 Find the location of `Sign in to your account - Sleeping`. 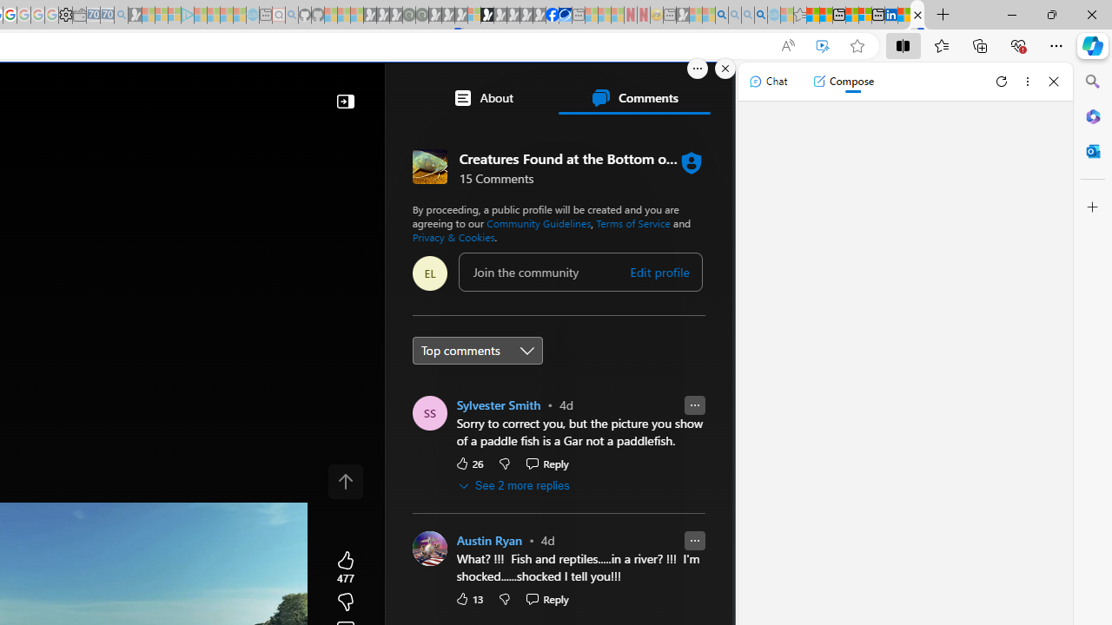

Sign in to your account - Sleeping is located at coordinates (473, 16).